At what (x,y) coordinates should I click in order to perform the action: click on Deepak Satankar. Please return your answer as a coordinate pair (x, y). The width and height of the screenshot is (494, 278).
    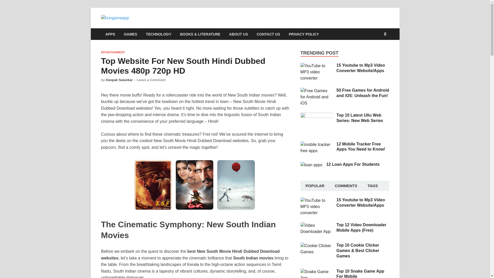
    Looking at the image, I should click on (119, 80).